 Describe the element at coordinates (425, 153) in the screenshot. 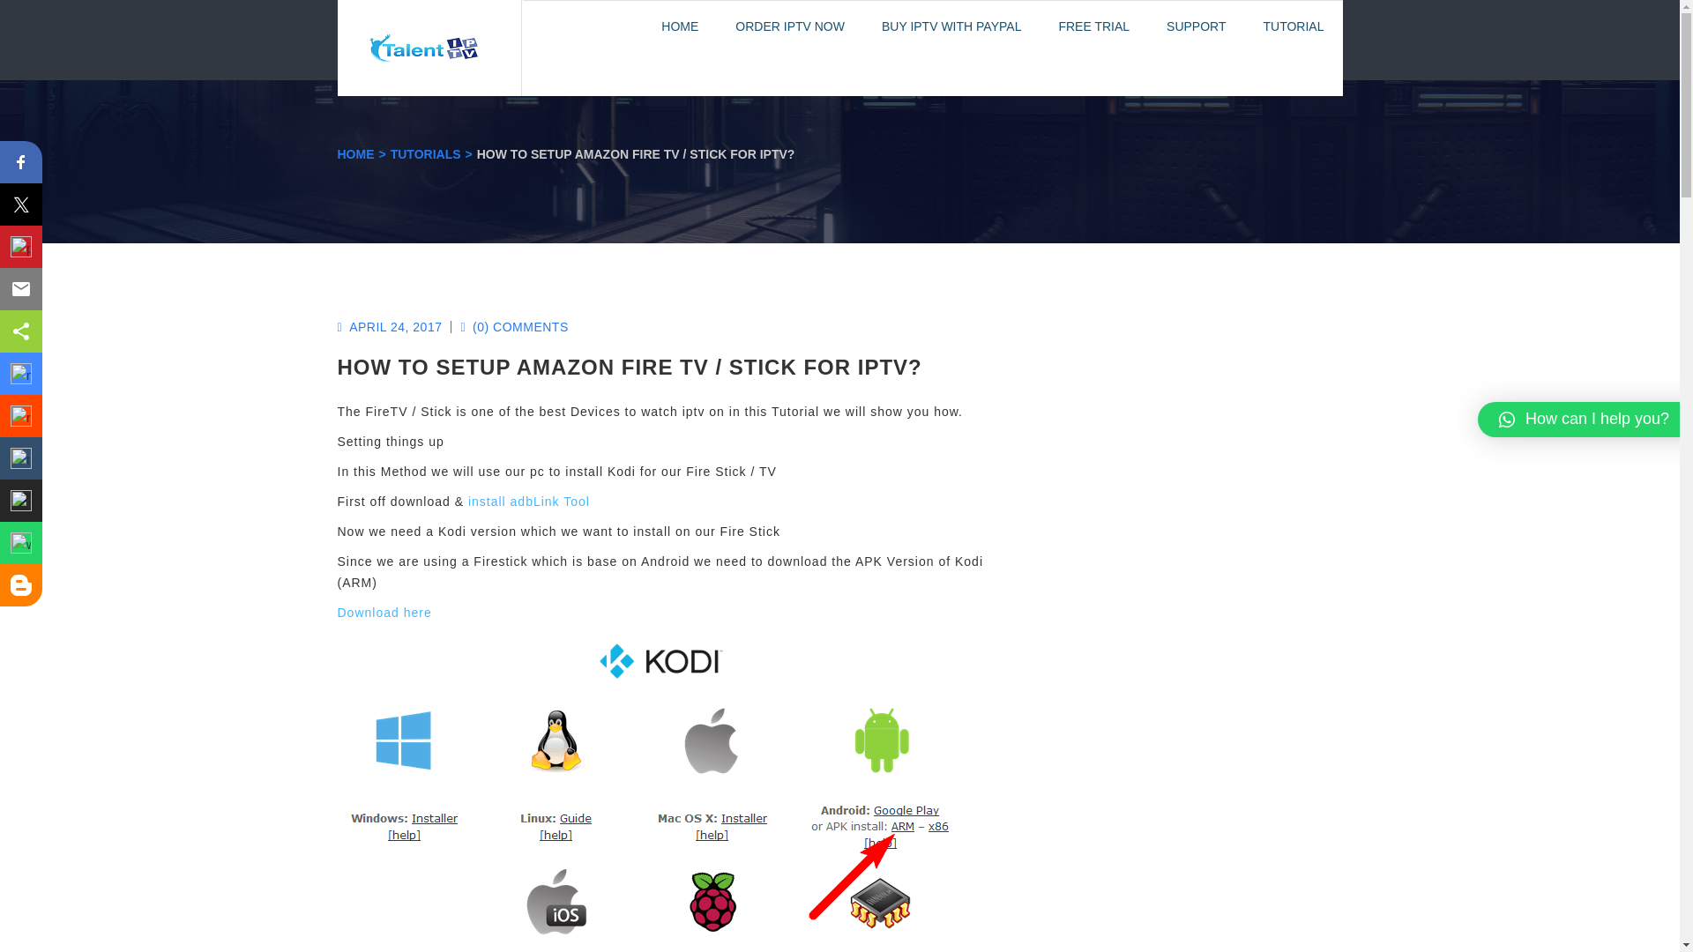

I see `TUTORIALS` at that location.